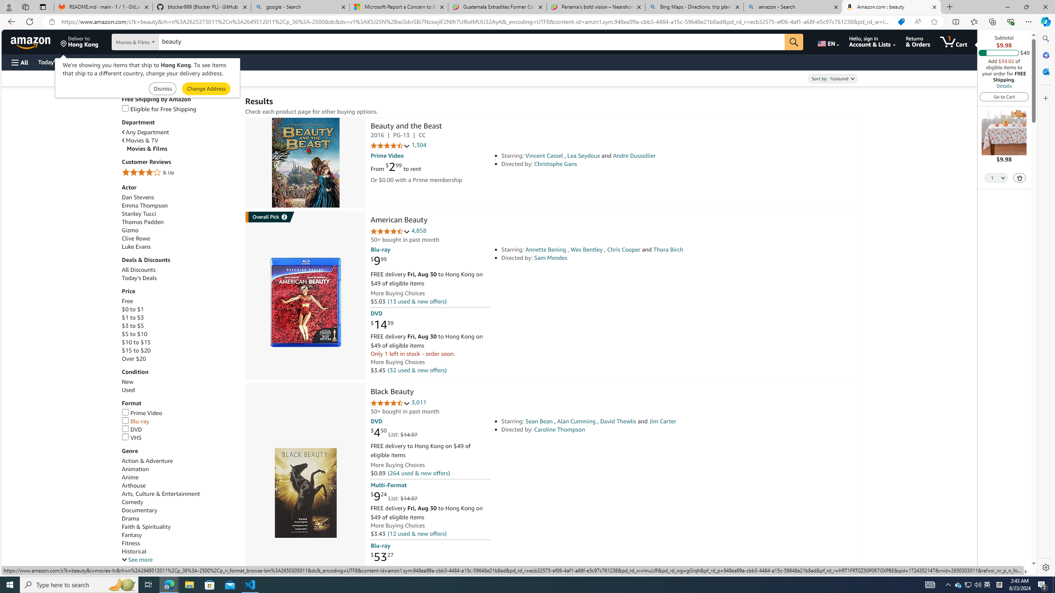  Describe the element at coordinates (576, 421) in the screenshot. I see `Alan Cumming` at that location.